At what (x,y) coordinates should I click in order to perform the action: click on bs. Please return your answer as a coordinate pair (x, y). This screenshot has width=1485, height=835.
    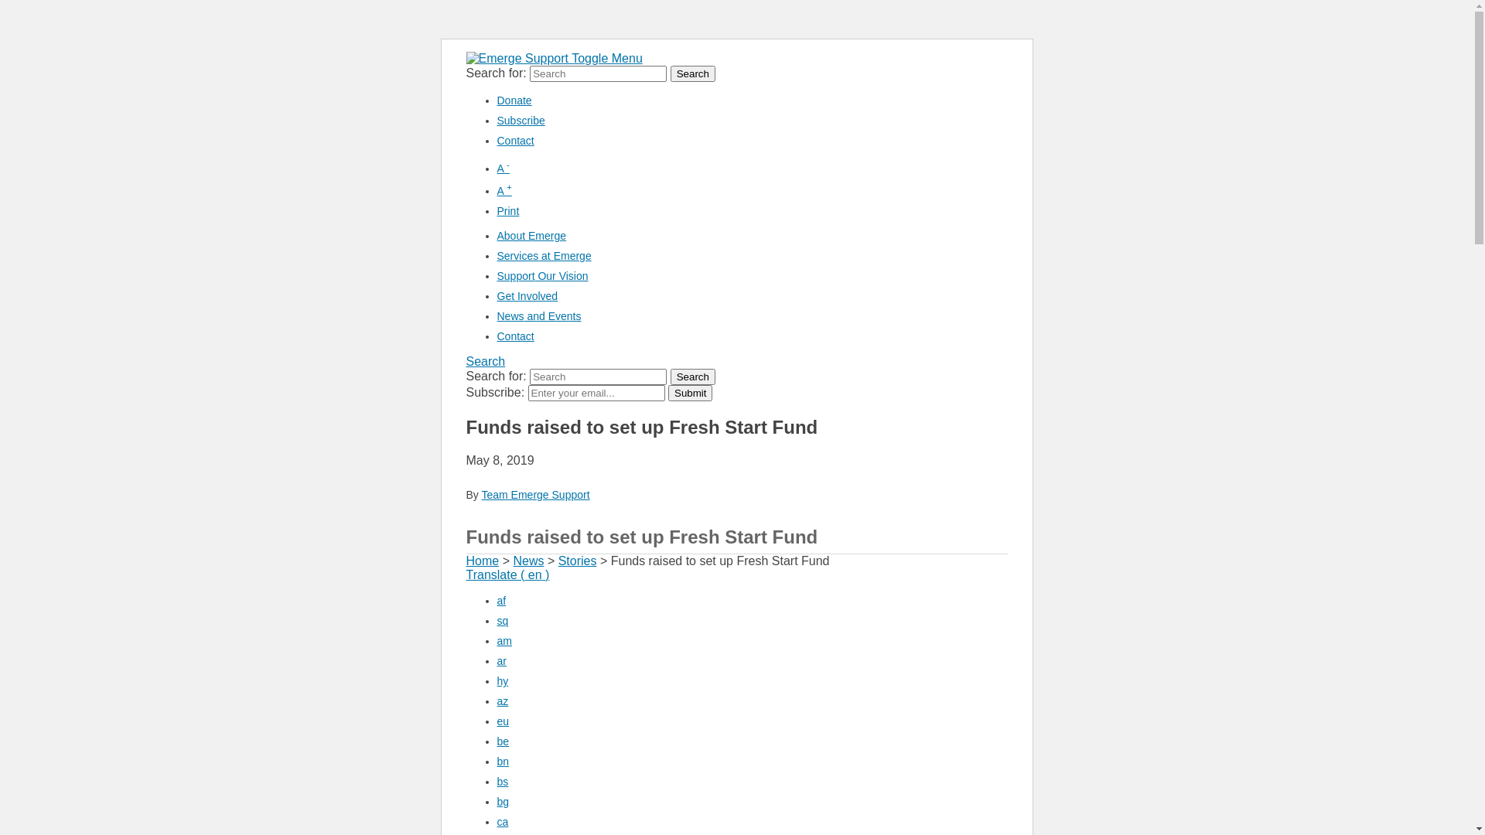
    Looking at the image, I should click on (503, 782).